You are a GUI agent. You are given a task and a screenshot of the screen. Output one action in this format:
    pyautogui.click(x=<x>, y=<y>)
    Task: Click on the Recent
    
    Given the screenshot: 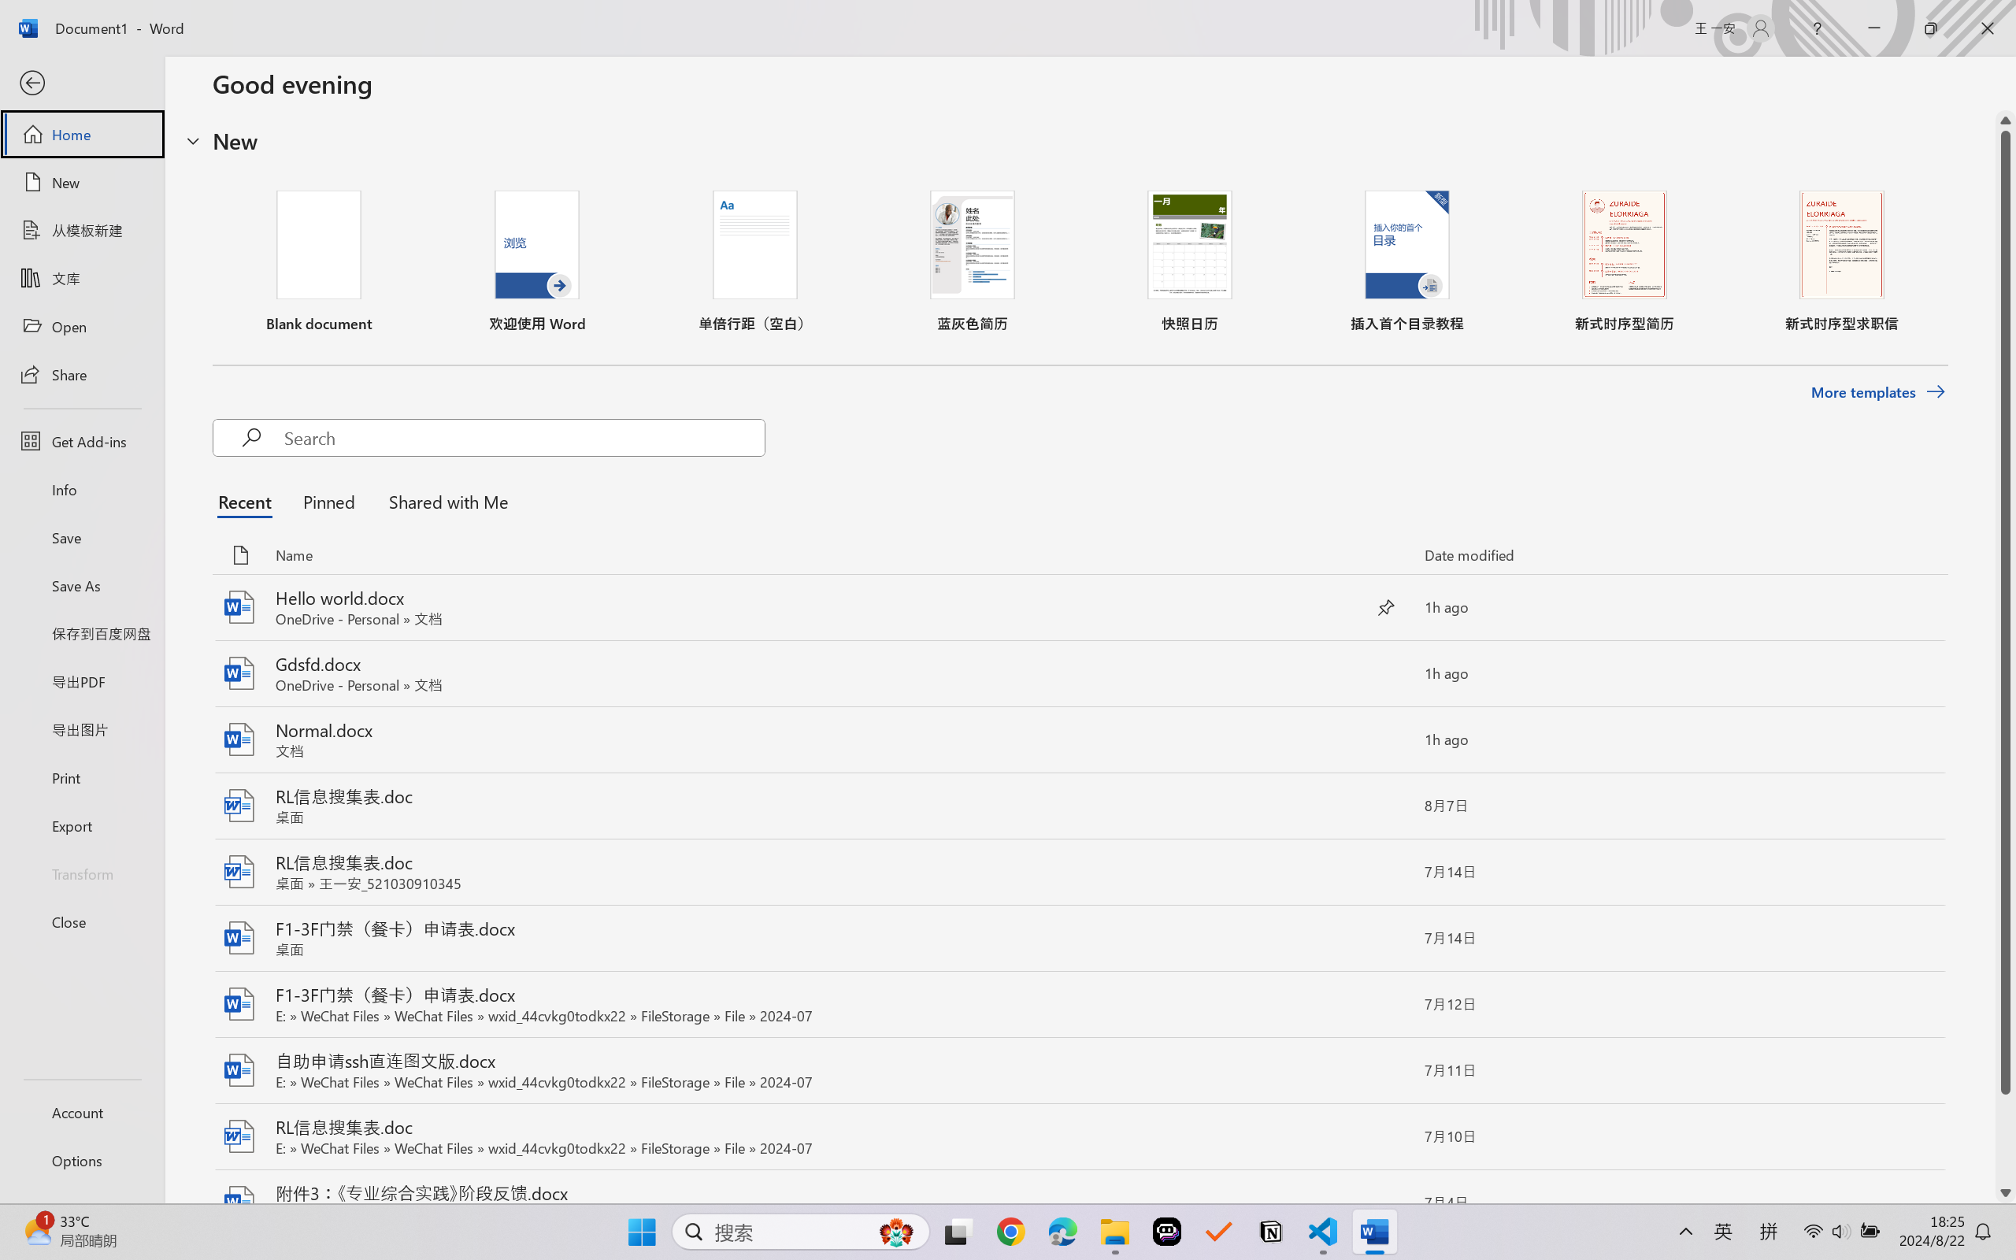 What is the action you would take?
    pyautogui.click(x=249, y=501)
    